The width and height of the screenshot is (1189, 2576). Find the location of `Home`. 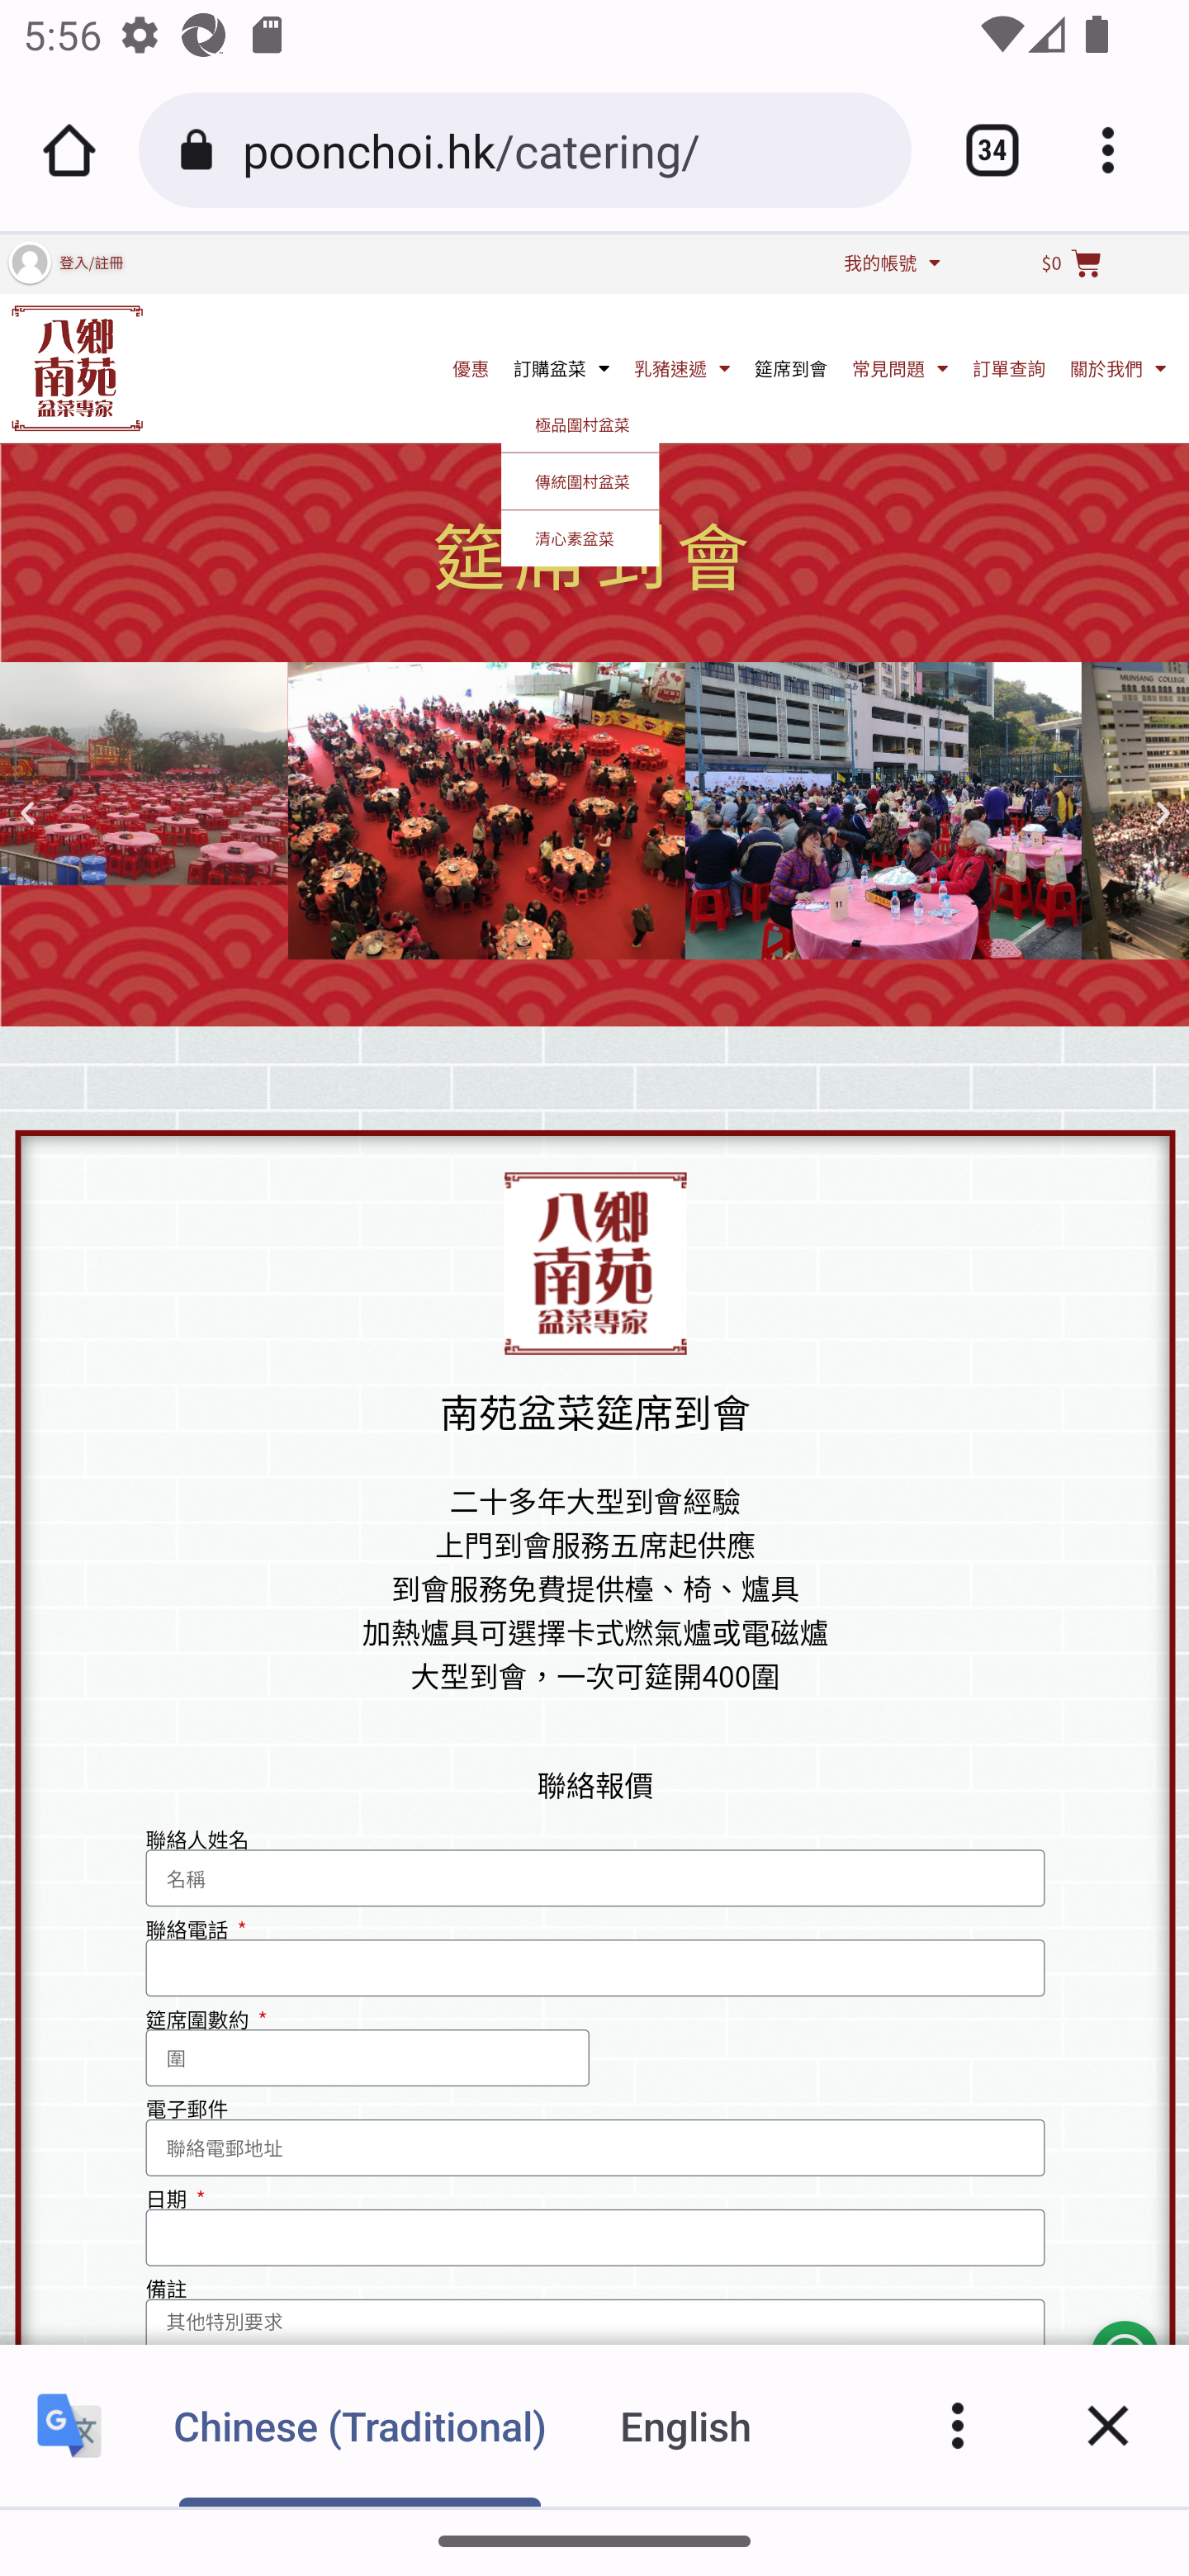

Home is located at coordinates (69, 150).